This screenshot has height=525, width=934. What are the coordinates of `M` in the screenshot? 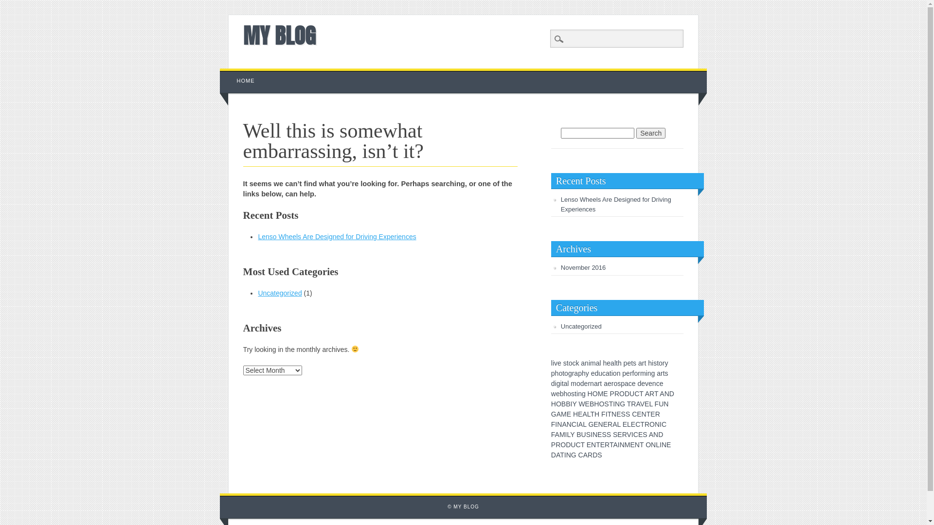 It's located at (628, 445).